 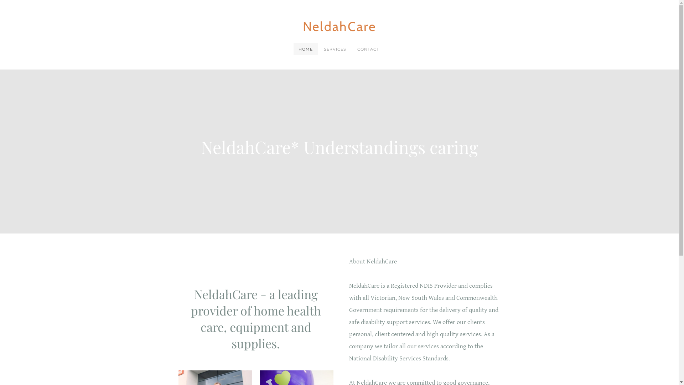 What do you see at coordinates (340, 26) in the screenshot?
I see `NeldahCare` at bounding box center [340, 26].